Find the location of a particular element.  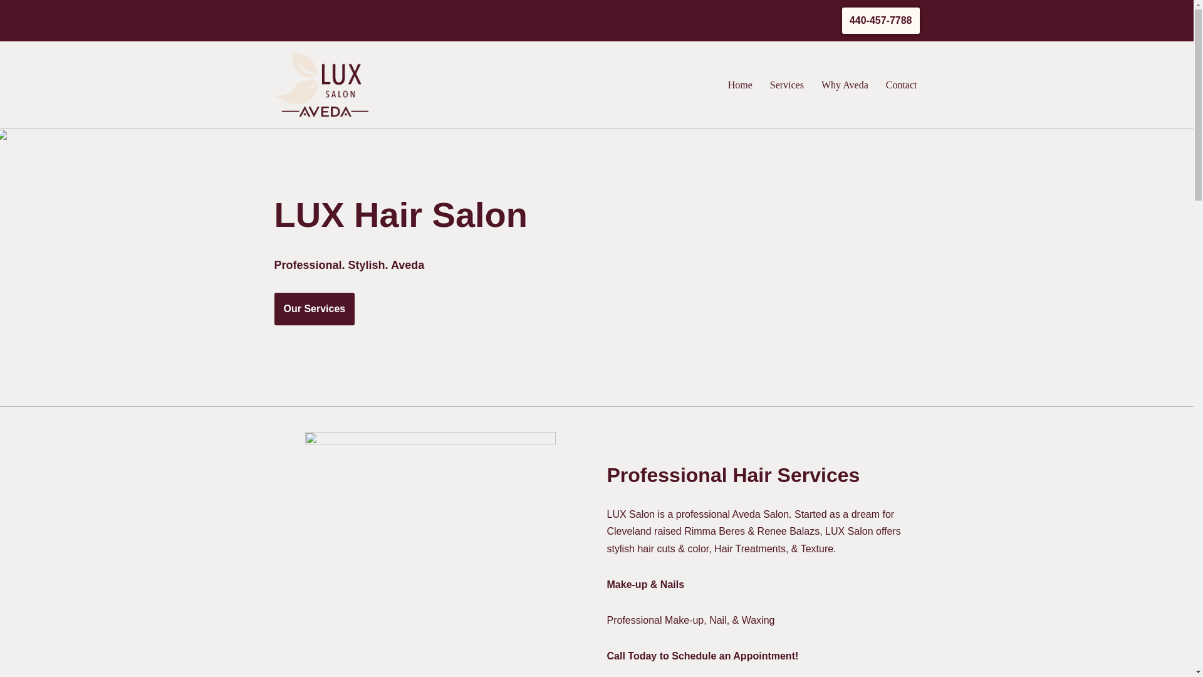

Our Services is located at coordinates (315, 308).